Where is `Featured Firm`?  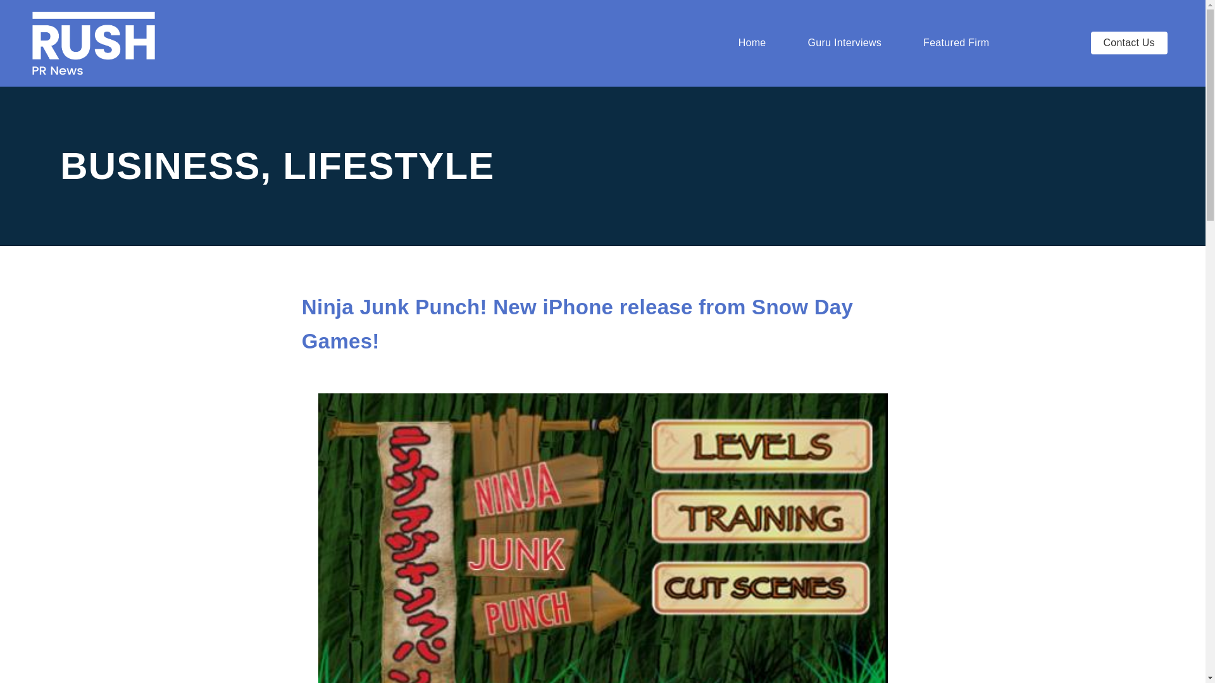 Featured Firm is located at coordinates (959, 43).